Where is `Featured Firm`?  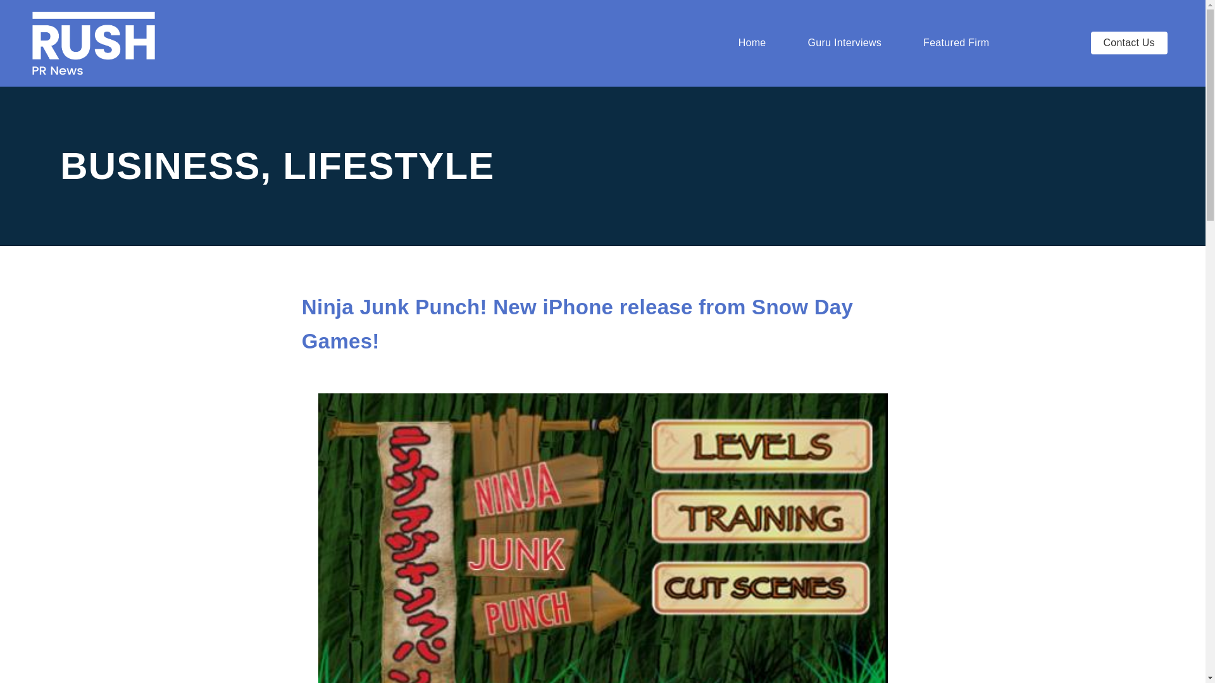 Featured Firm is located at coordinates (959, 43).